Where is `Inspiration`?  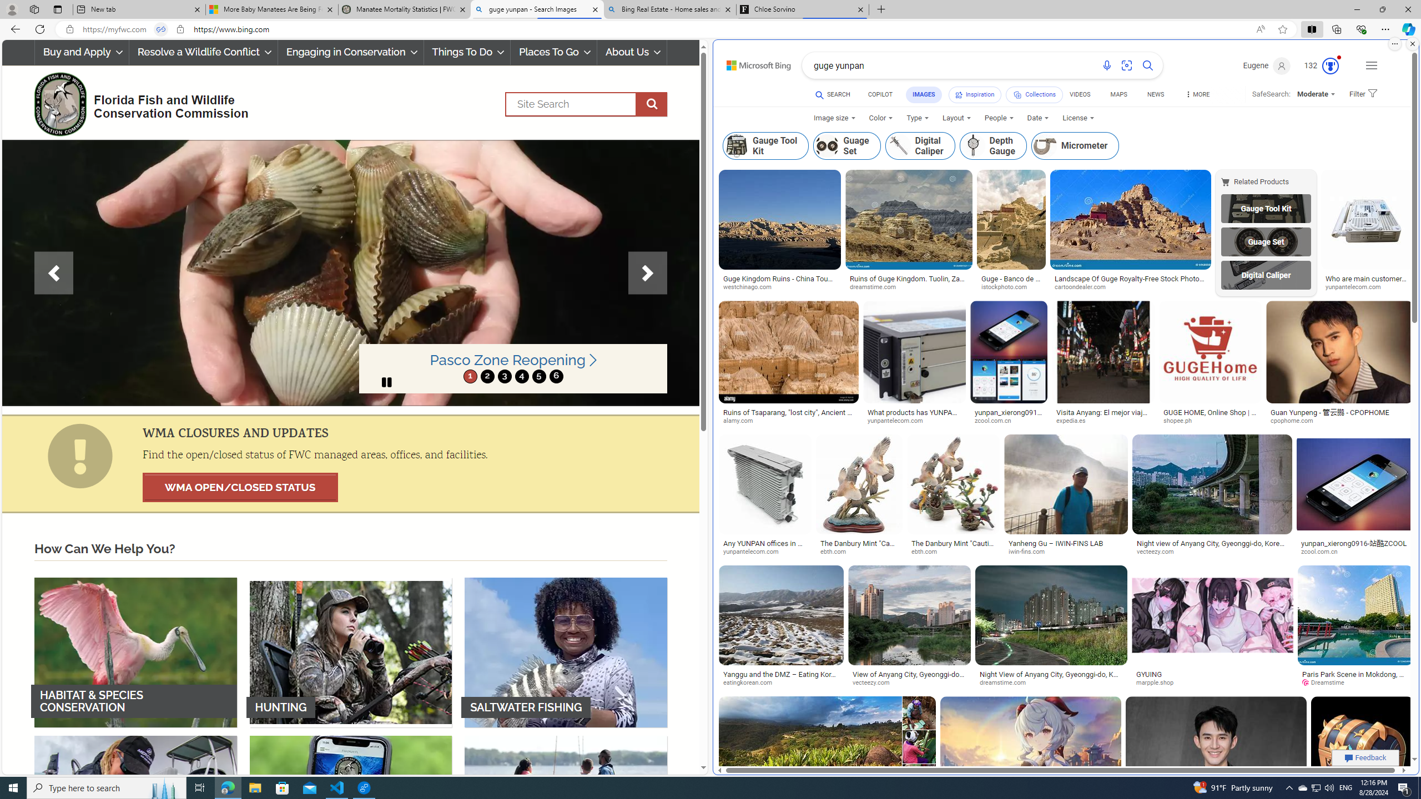
Inspiration is located at coordinates (975, 94).